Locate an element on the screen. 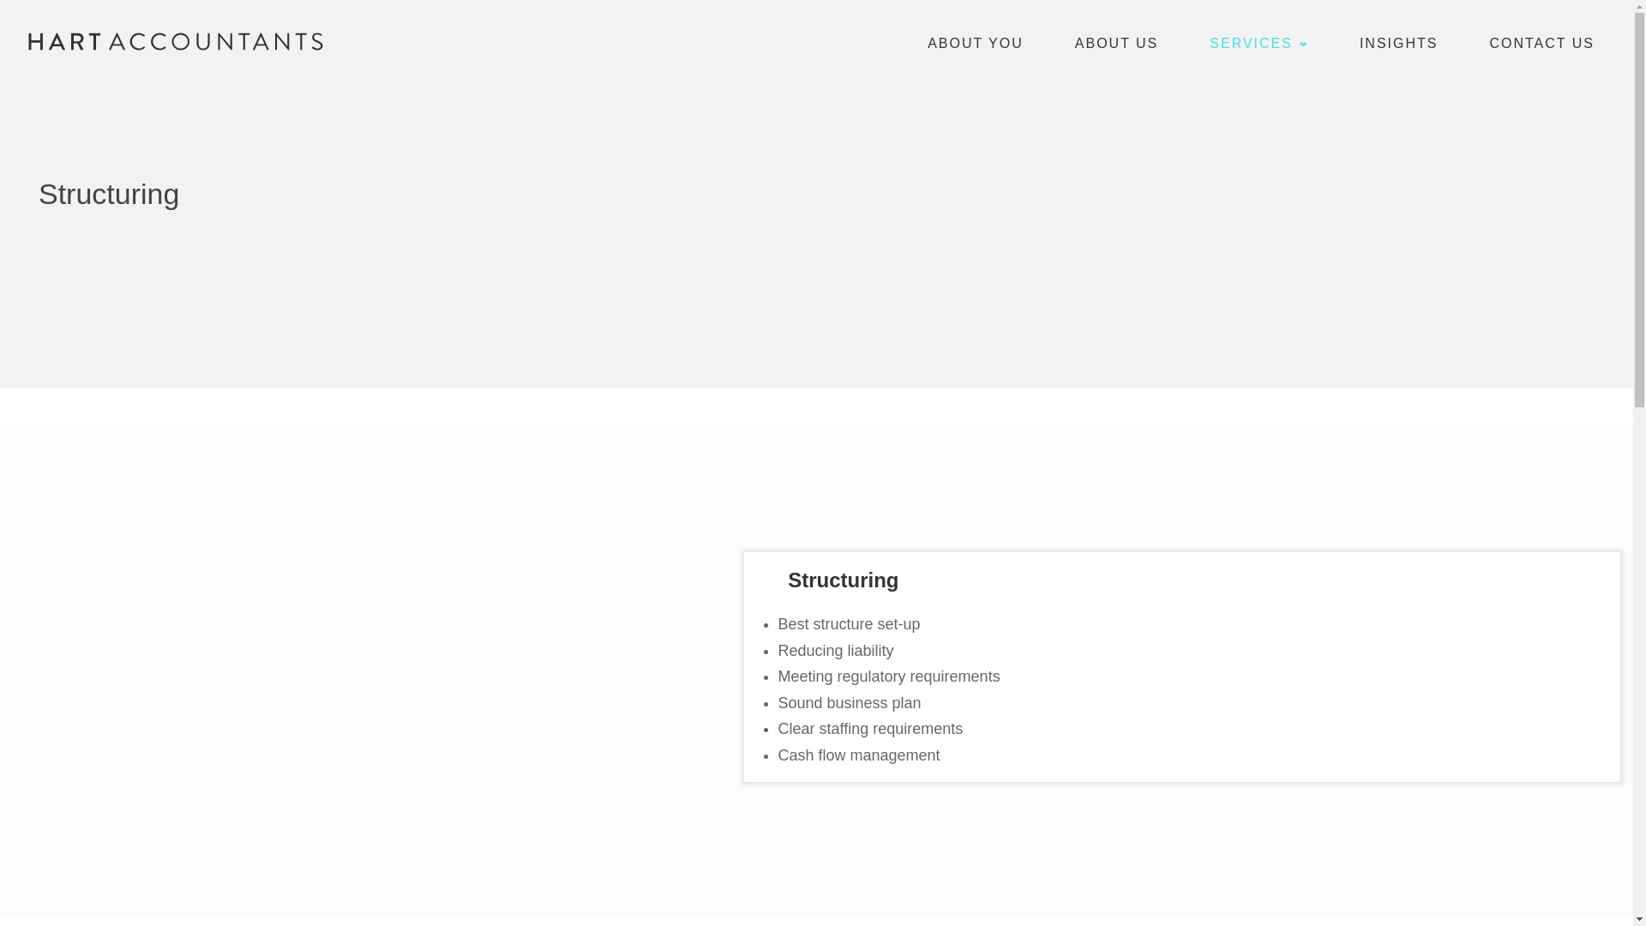 The height and width of the screenshot is (926, 1646). CONTACT US is located at coordinates (1541, 42).